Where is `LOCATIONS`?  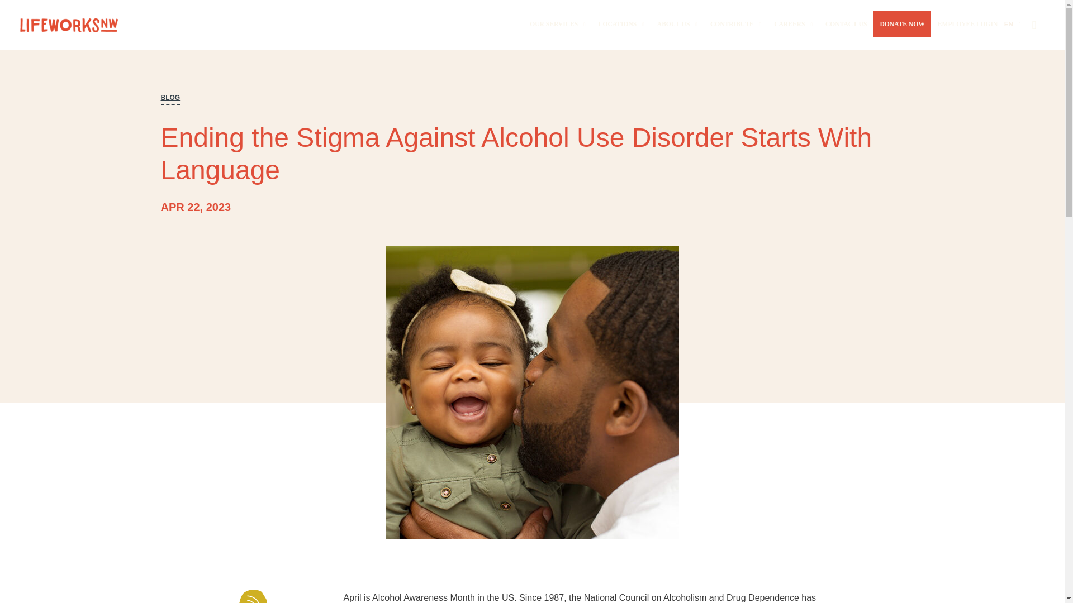
LOCATIONS is located at coordinates (621, 23).